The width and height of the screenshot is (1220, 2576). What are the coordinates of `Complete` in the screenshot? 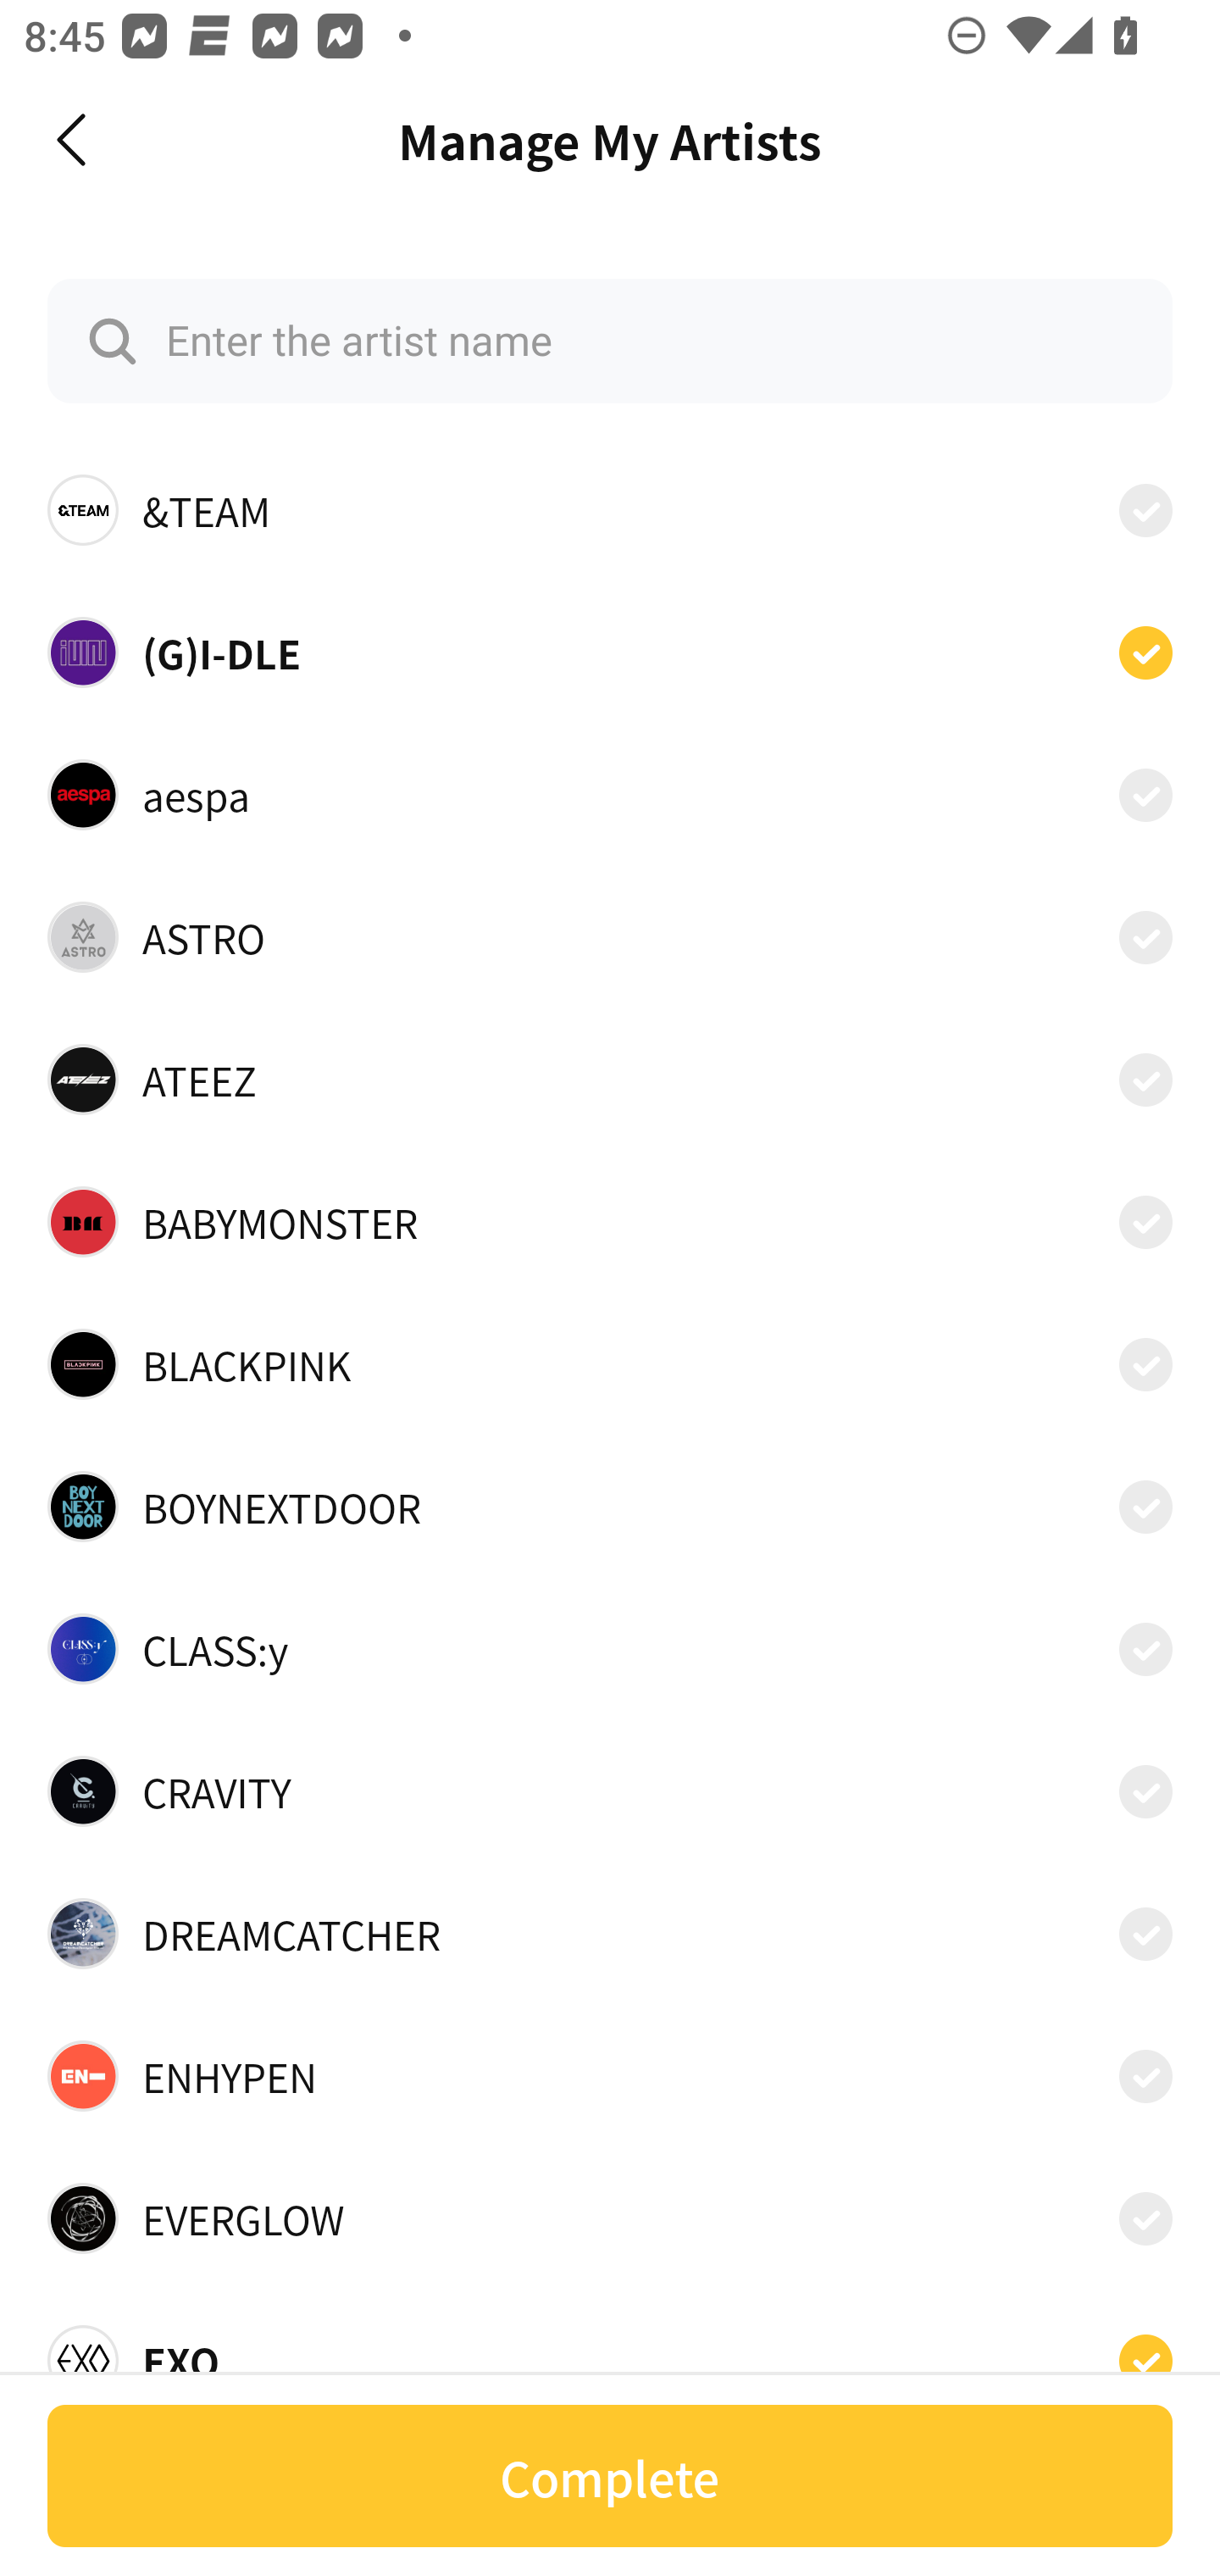 It's located at (610, 2476).